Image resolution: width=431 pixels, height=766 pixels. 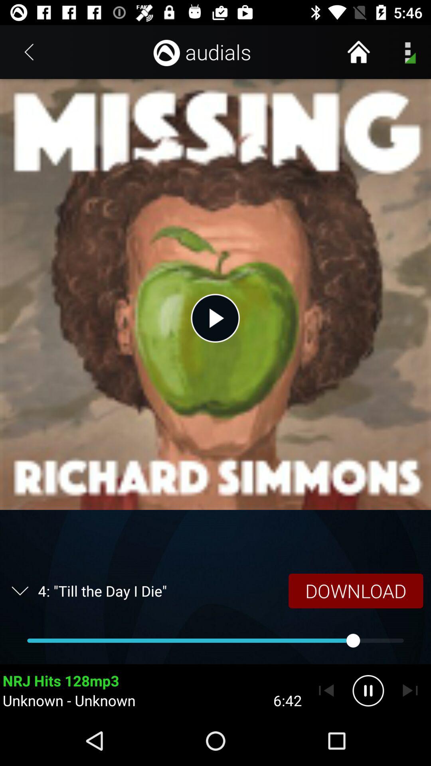 What do you see at coordinates (326, 691) in the screenshot?
I see `go back to previous station` at bounding box center [326, 691].